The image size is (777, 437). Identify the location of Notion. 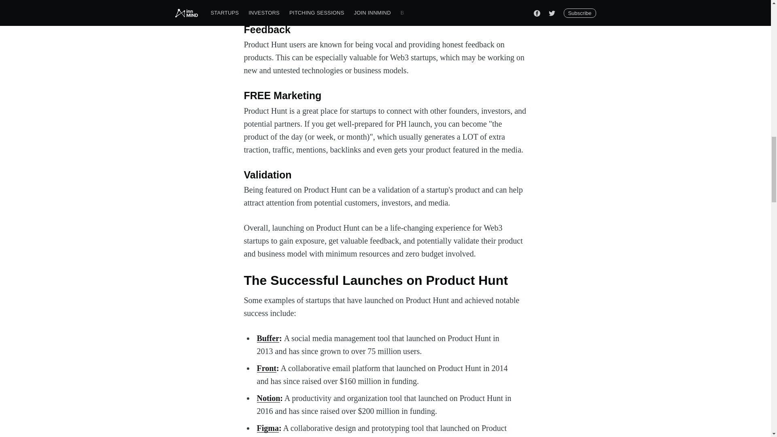
(268, 398).